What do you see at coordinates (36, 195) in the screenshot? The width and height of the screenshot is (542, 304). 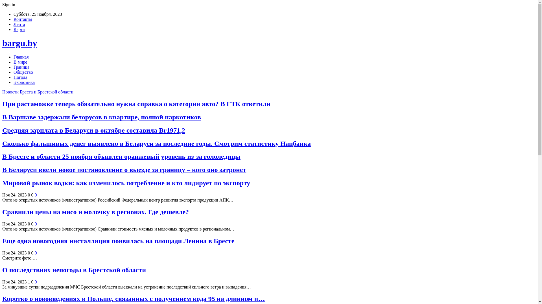 I see `0` at bounding box center [36, 195].